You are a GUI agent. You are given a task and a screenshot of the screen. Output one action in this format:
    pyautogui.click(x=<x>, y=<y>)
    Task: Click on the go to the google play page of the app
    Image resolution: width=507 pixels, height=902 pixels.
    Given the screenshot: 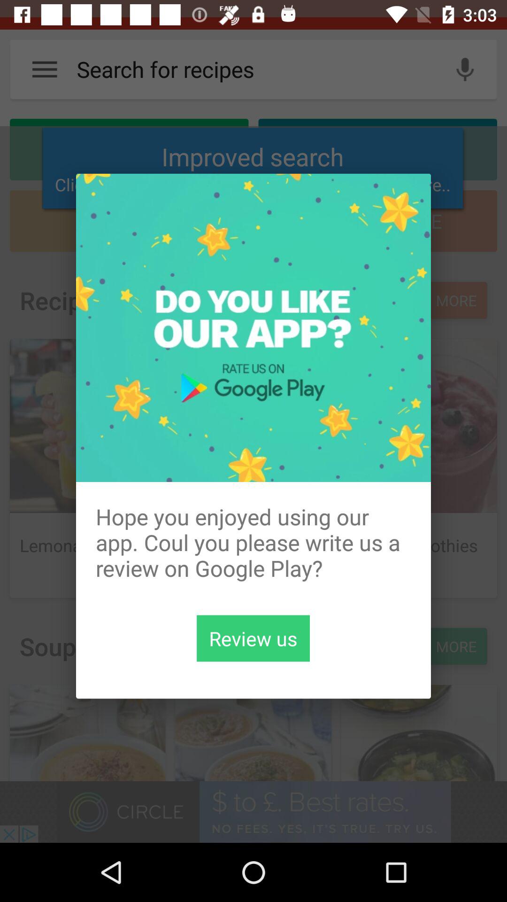 What is the action you would take?
    pyautogui.click(x=253, y=638)
    